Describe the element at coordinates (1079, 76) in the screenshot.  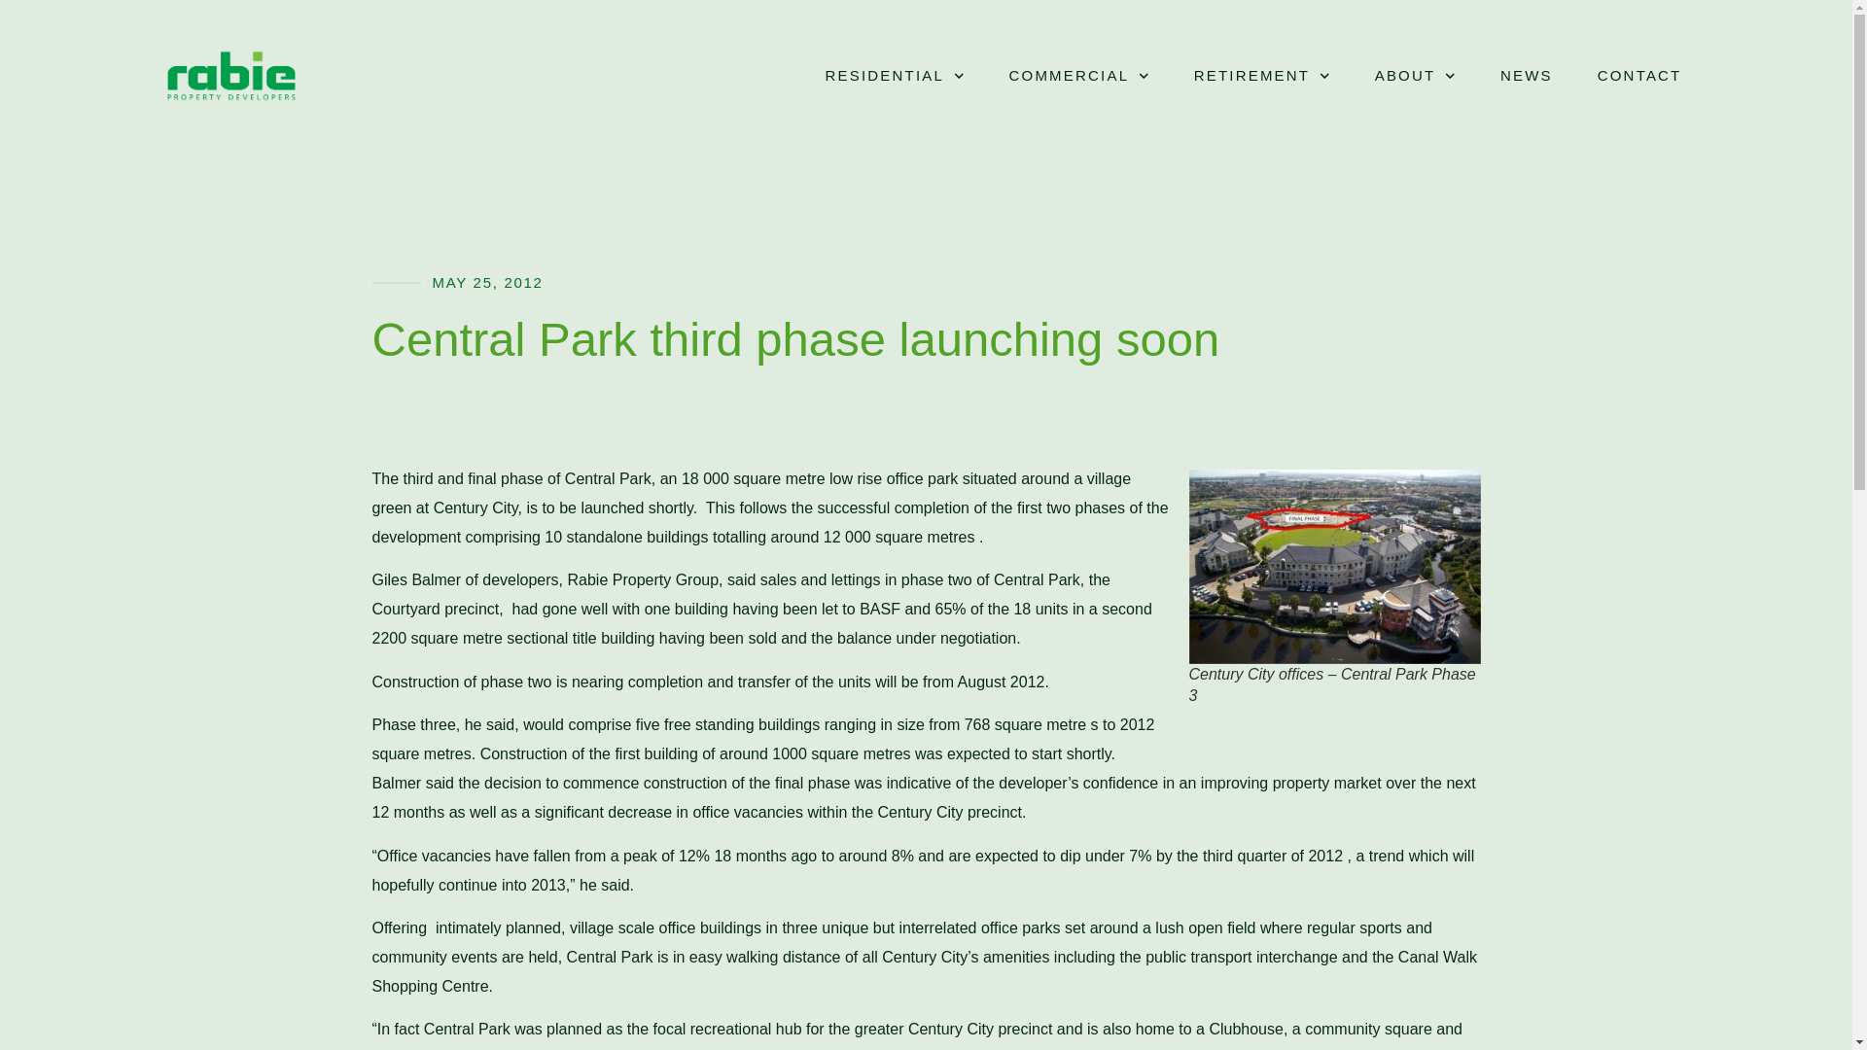
I see `COMMERCIAL` at that location.